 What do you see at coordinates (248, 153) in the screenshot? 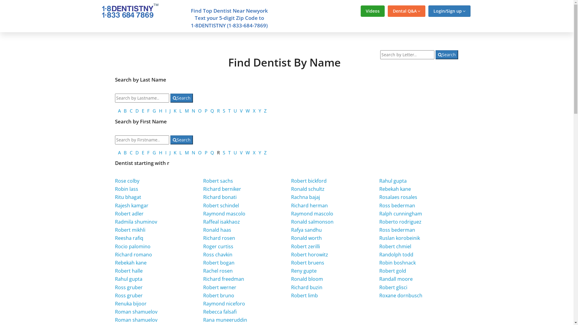
I see `W` at bounding box center [248, 153].